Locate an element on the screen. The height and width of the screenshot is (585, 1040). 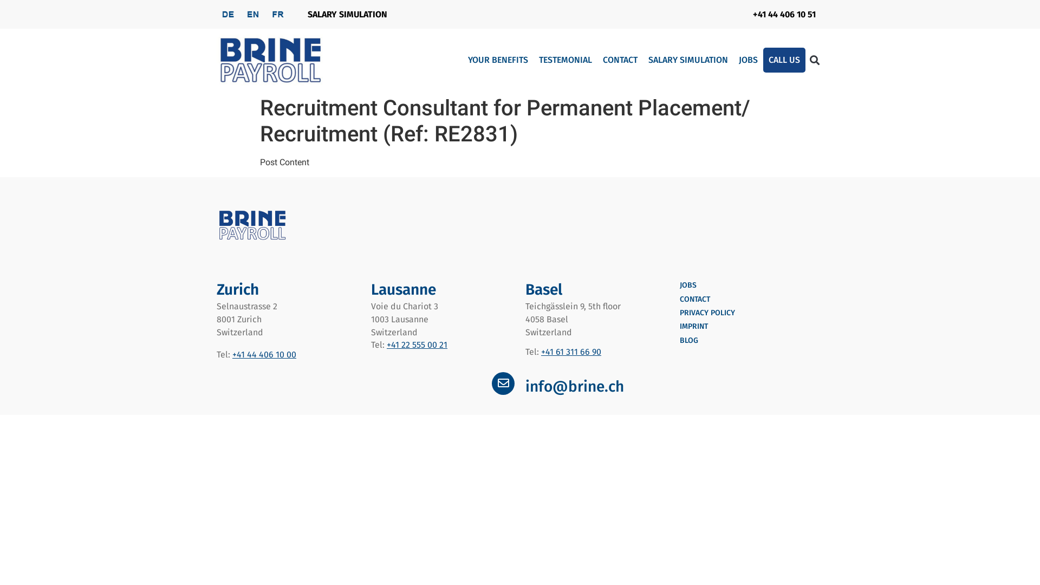
PRIVACY POLICY is located at coordinates (707, 313).